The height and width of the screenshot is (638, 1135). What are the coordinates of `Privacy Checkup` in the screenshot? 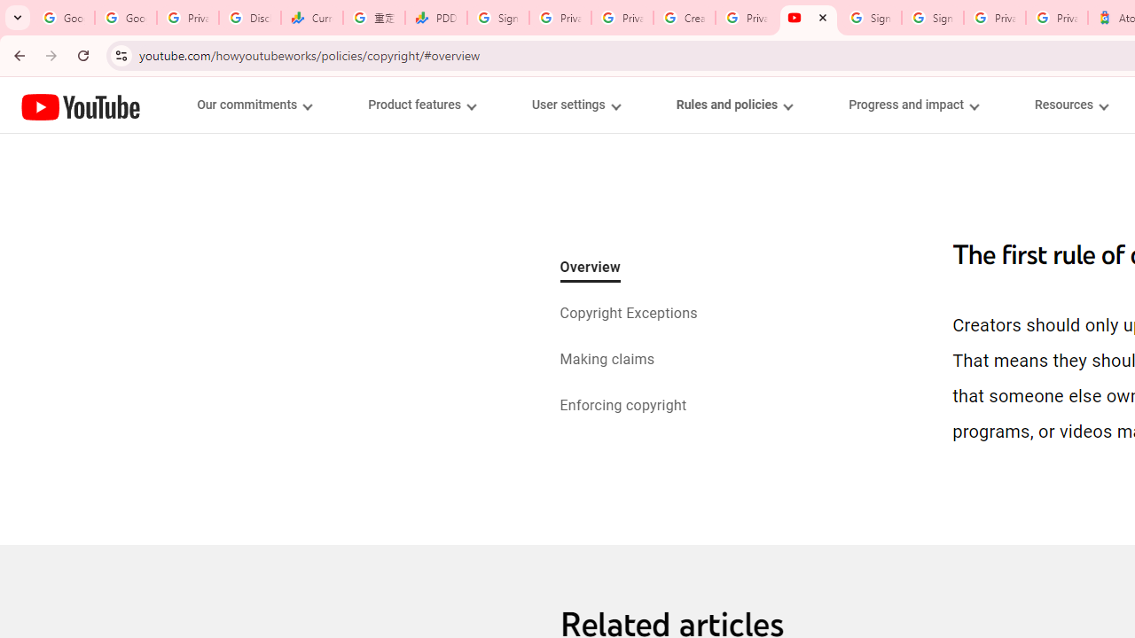 It's located at (622, 18).